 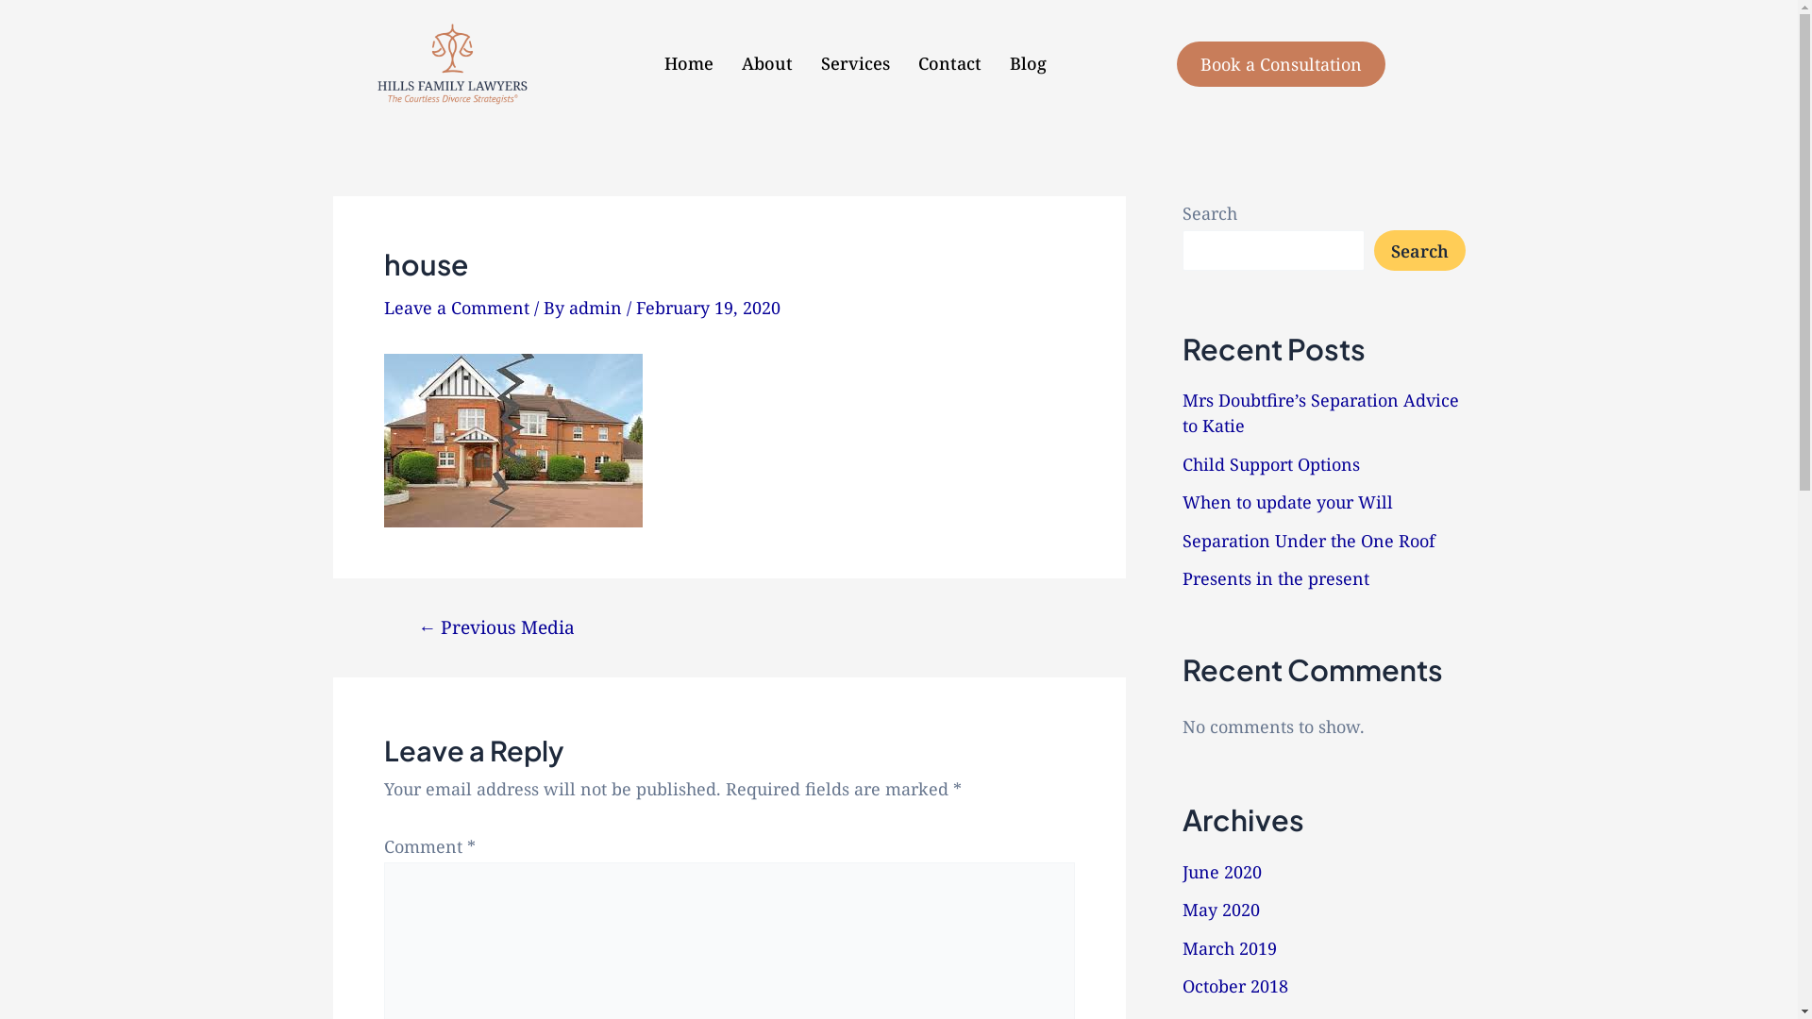 What do you see at coordinates (1275, 578) in the screenshot?
I see `Presents in the present` at bounding box center [1275, 578].